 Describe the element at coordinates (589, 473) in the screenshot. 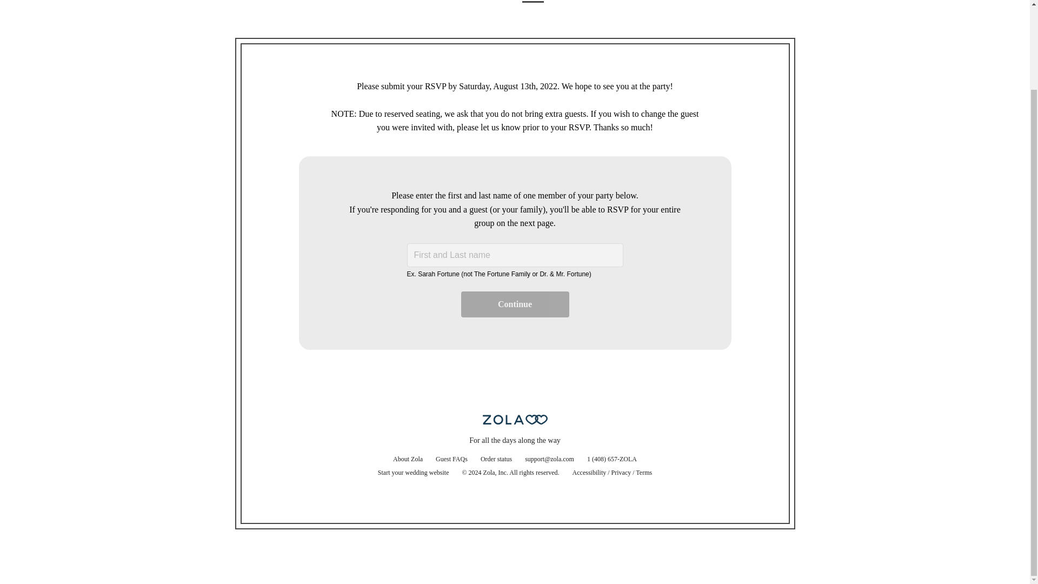

I see `Accessibility` at that location.